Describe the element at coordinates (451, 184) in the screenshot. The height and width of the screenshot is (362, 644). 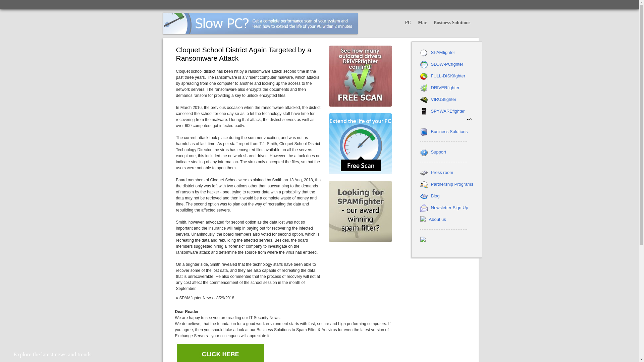
I see `Partnership Programs` at that location.